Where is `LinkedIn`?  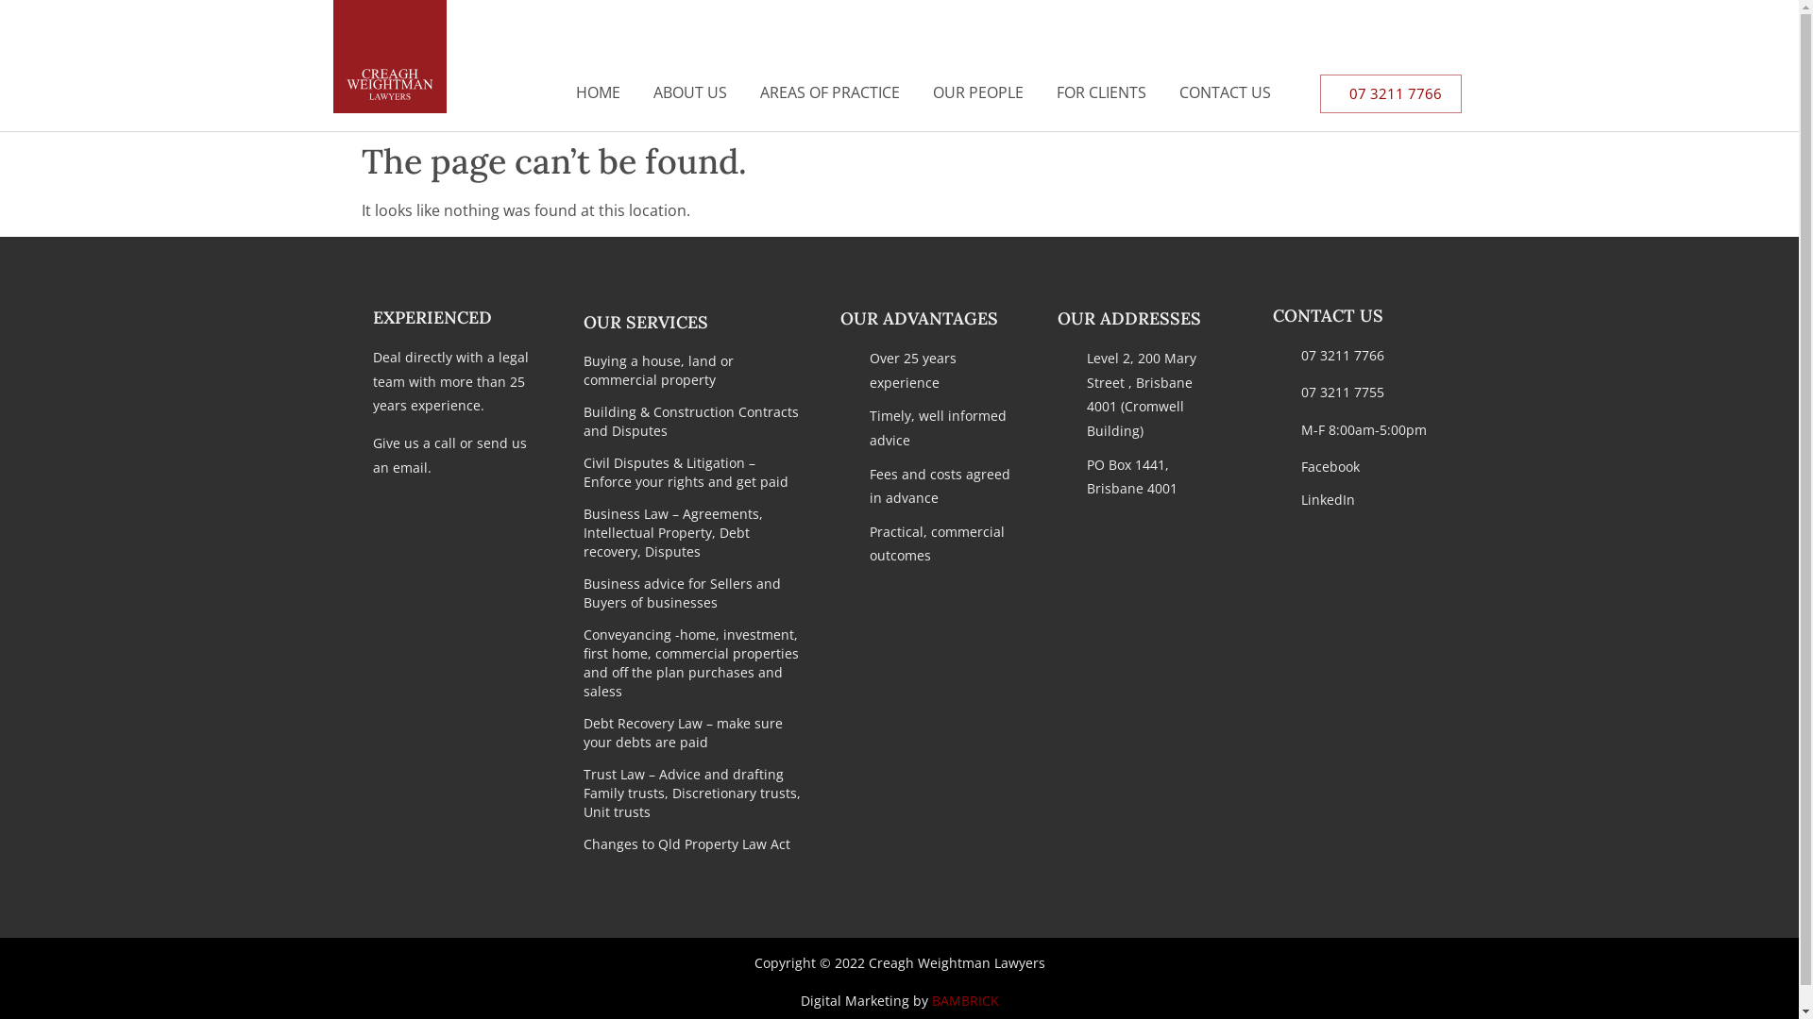
LinkedIn is located at coordinates (1350, 500).